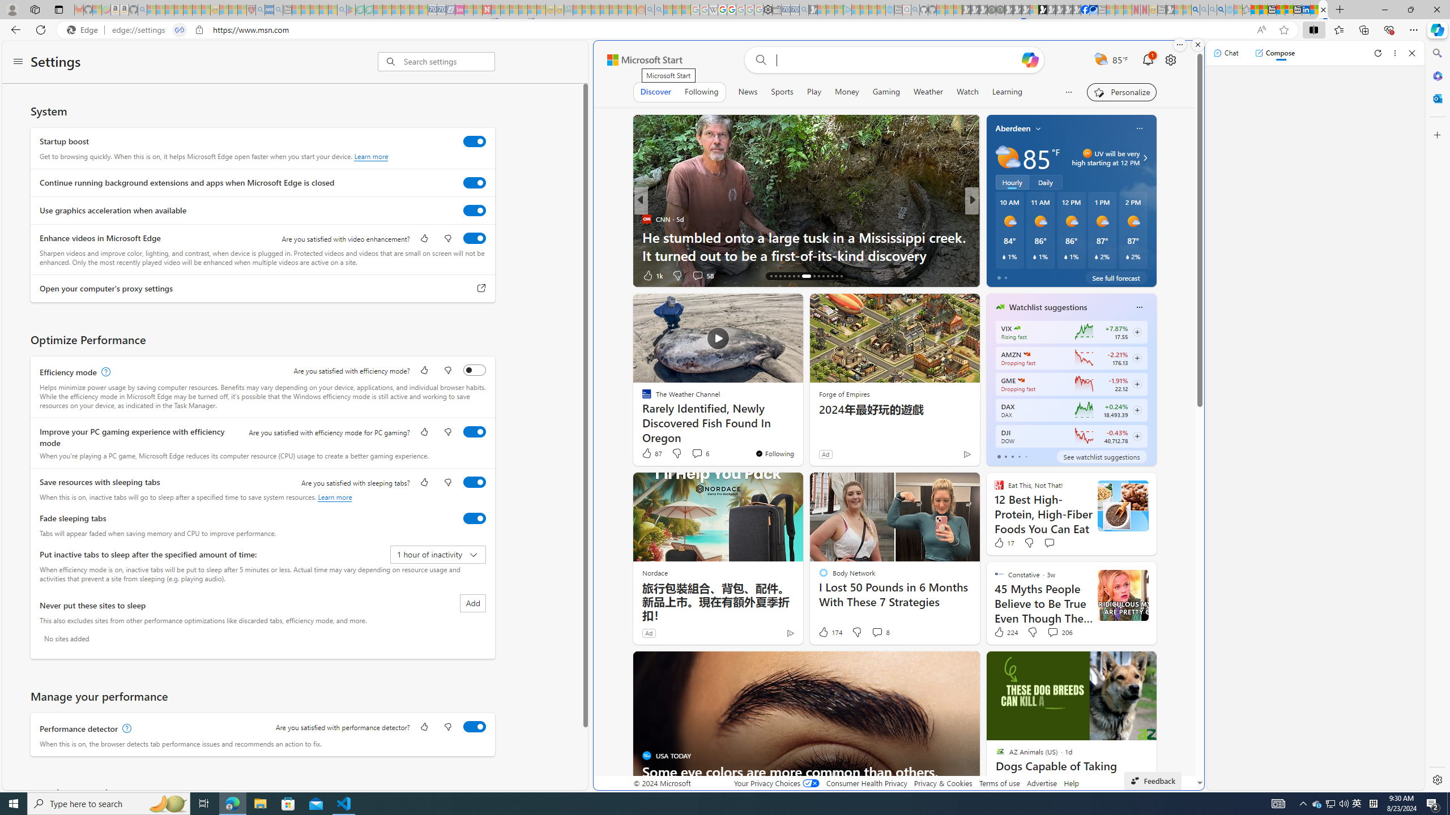  Describe the element at coordinates (877, 632) in the screenshot. I see `View comments 8 Comment` at that location.